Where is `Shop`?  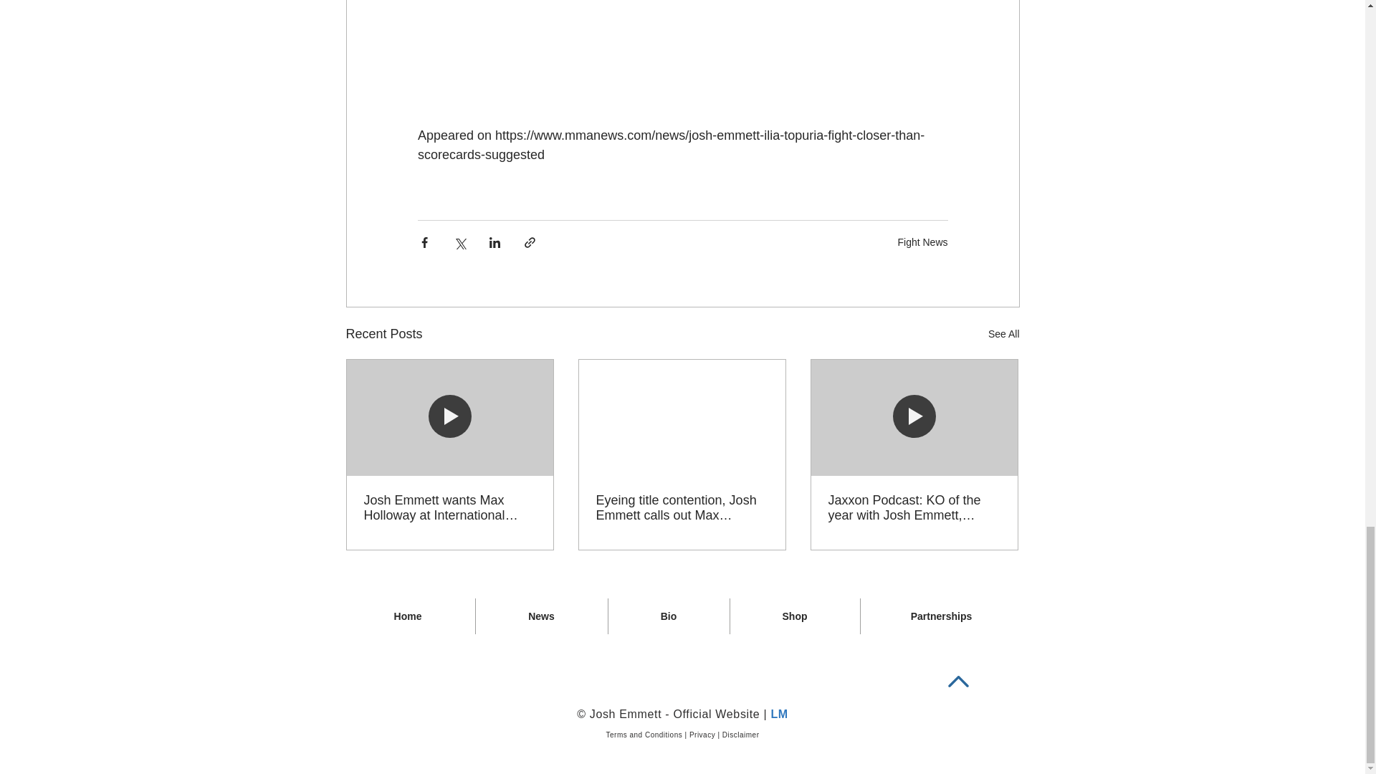
Shop is located at coordinates (794, 616).